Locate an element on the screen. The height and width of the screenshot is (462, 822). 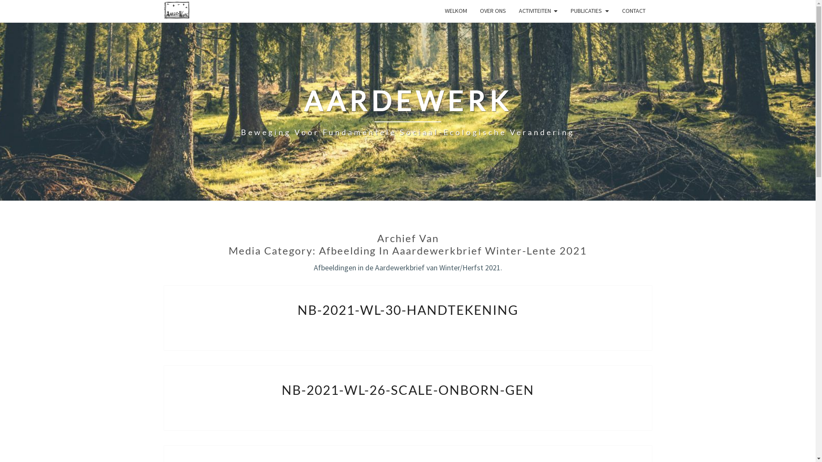
CONTACT is located at coordinates (634, 11).